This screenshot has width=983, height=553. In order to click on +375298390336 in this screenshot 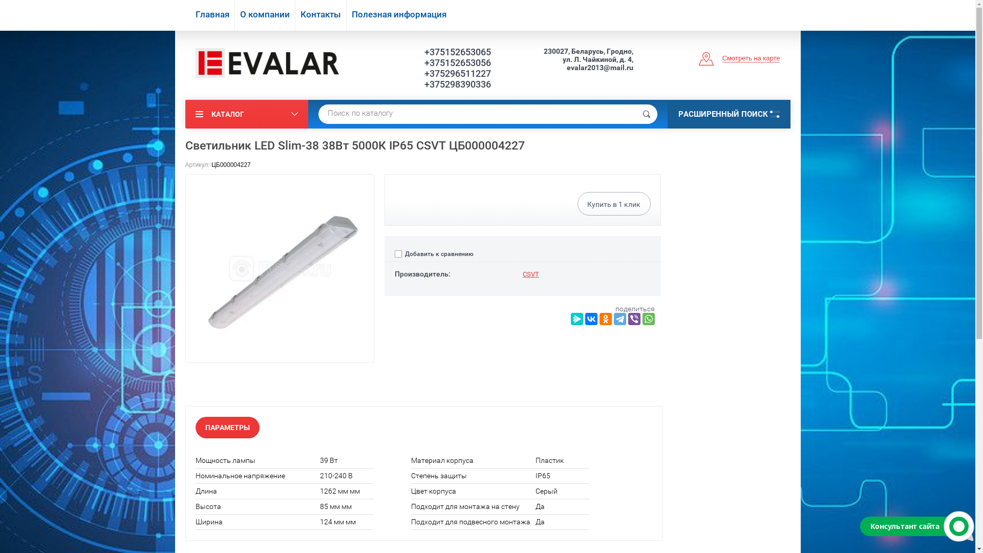, I will do `click(451, 84)`.